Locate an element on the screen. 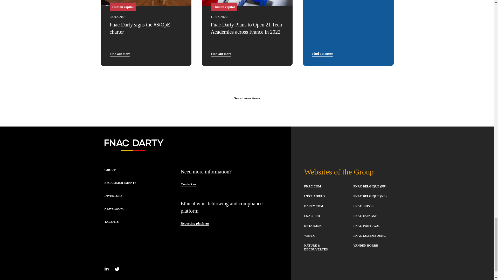  Human capital is located at coordinates (224, 7).